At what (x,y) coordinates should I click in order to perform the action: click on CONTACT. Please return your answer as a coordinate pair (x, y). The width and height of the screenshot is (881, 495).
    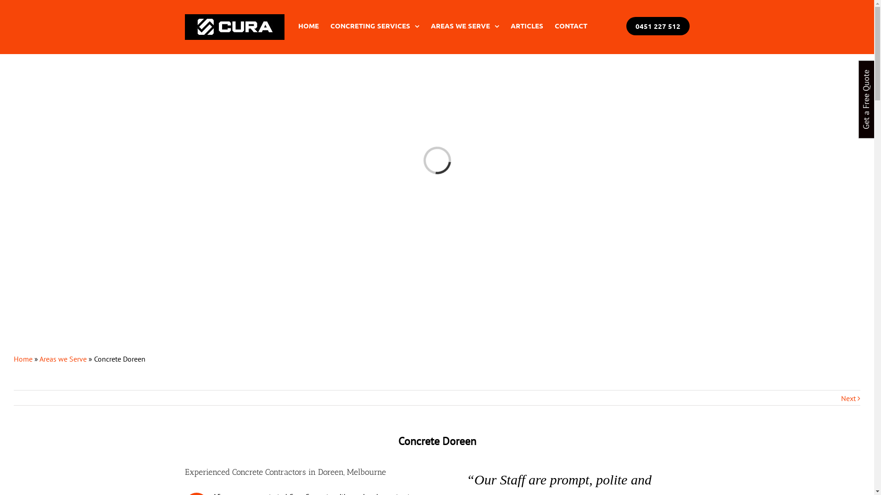
    Looking at the image, I should click on (571, 26).